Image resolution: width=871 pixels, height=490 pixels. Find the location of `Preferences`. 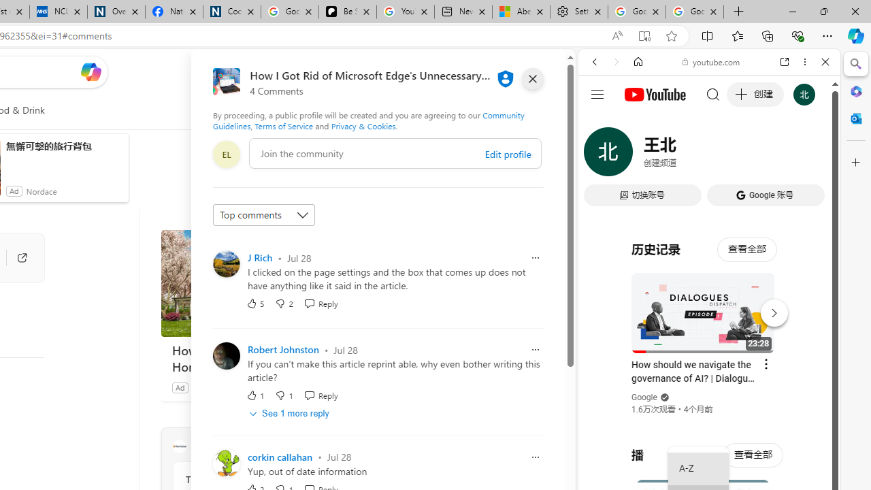

Preferences is located at coordinates (810, 155).